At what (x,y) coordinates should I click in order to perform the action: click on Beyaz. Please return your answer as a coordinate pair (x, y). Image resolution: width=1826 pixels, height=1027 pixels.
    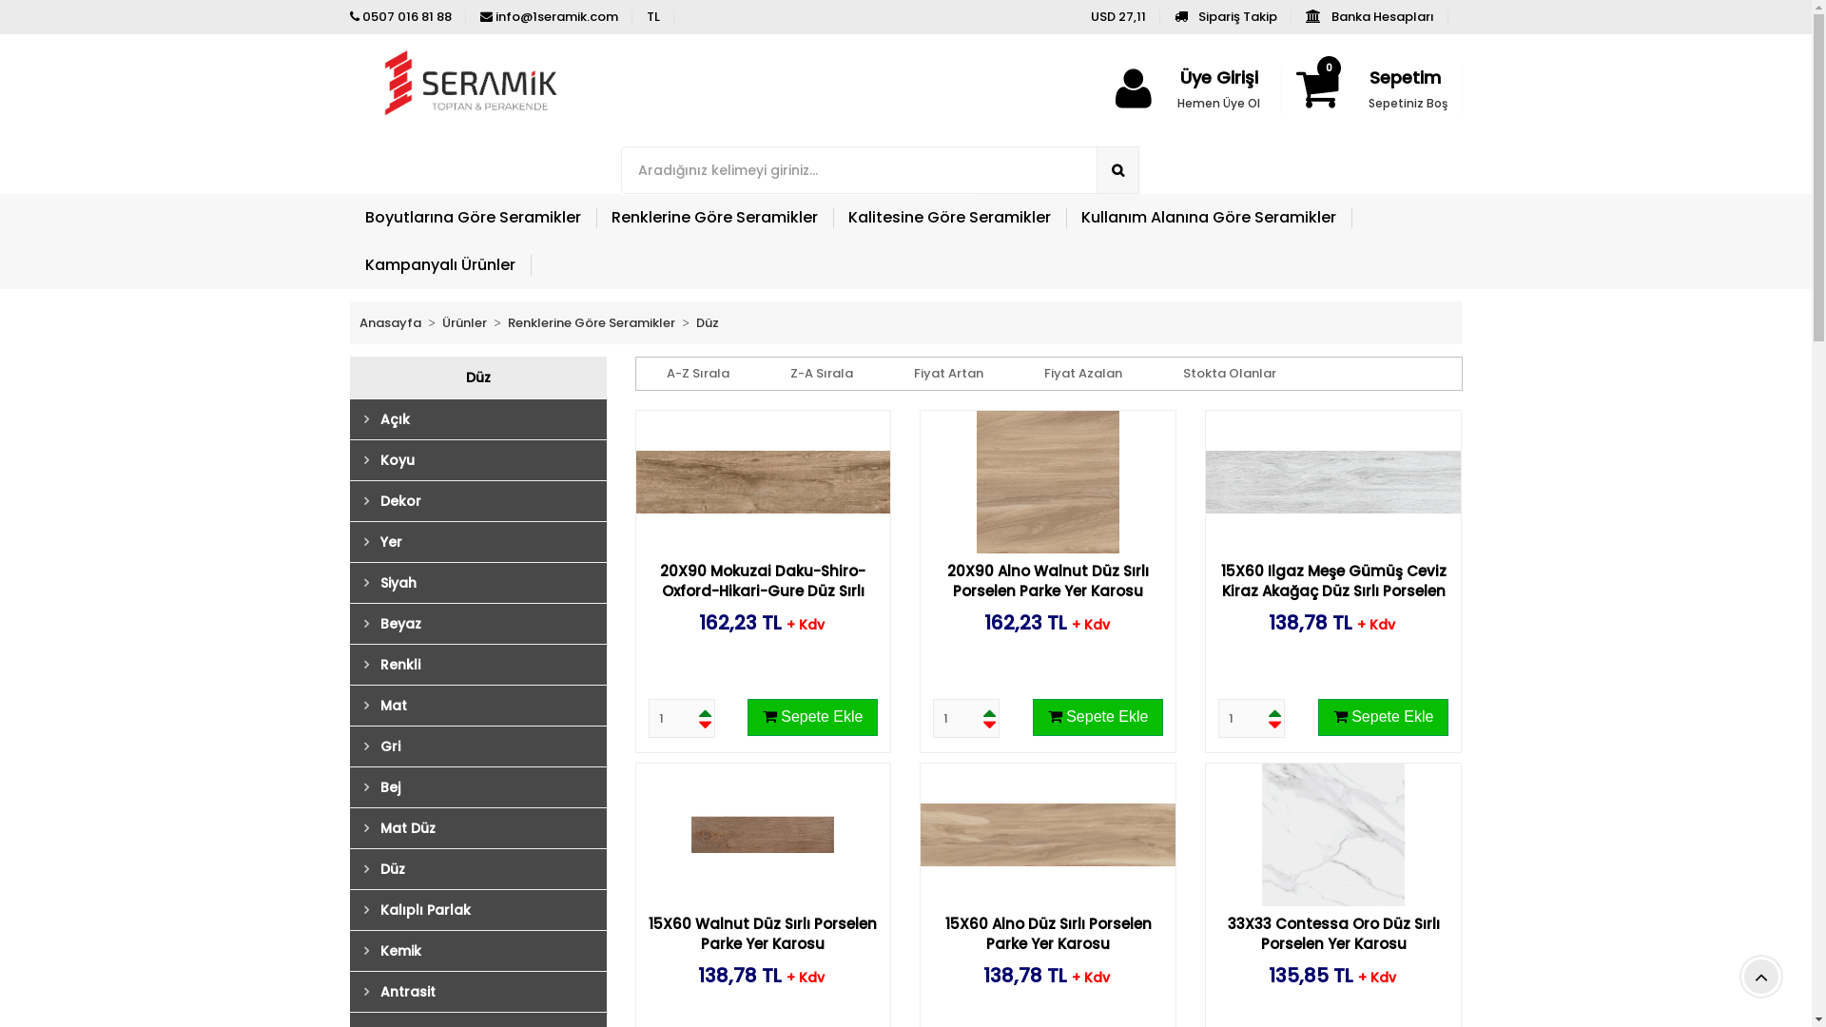
    Looking at the image, I should click on (491, 624).